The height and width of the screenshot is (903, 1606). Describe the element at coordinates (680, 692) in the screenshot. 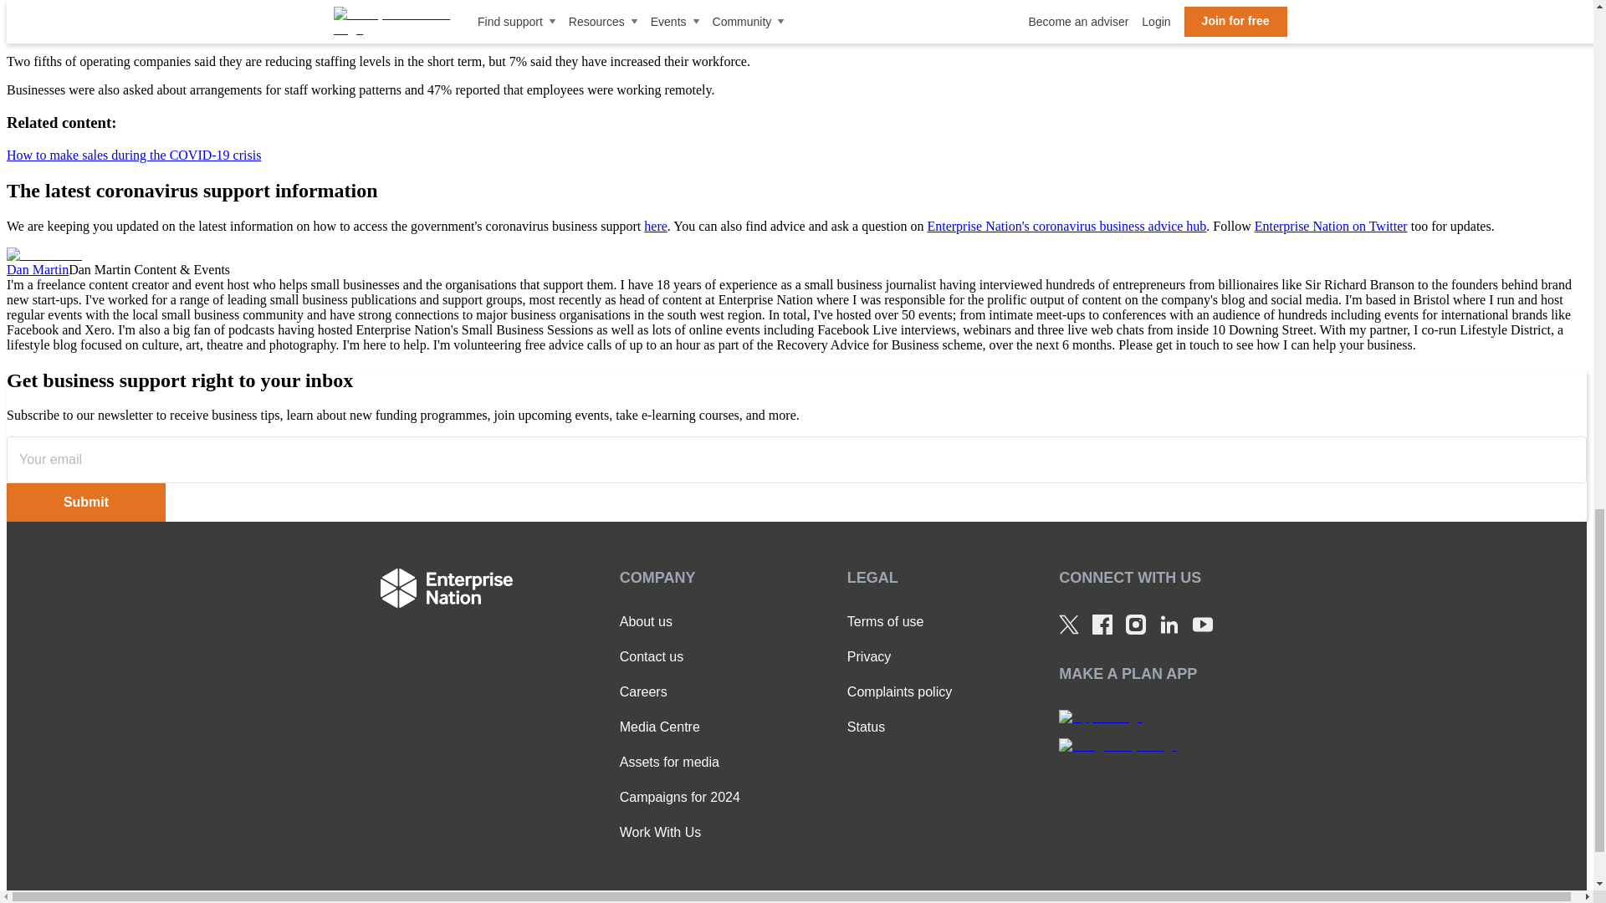

I see `Careers` at that location.